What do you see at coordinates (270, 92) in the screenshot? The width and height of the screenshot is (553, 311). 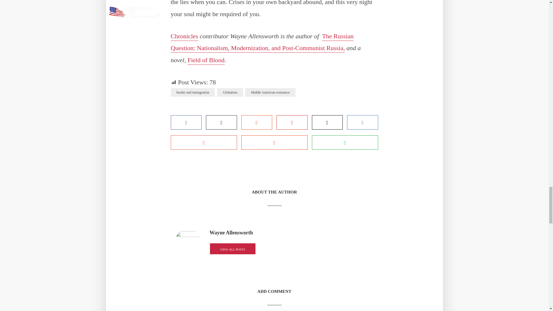 I see `Middle American resistance` at bounding box center [270, 92].